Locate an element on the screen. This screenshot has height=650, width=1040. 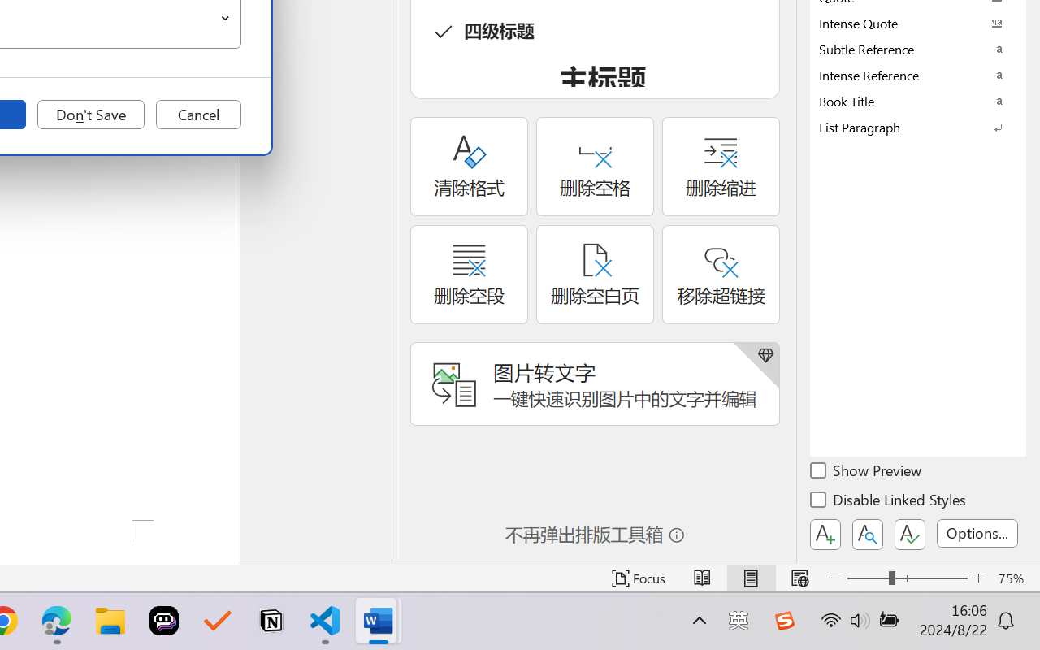
Notion is located at coordinates (271, 621).